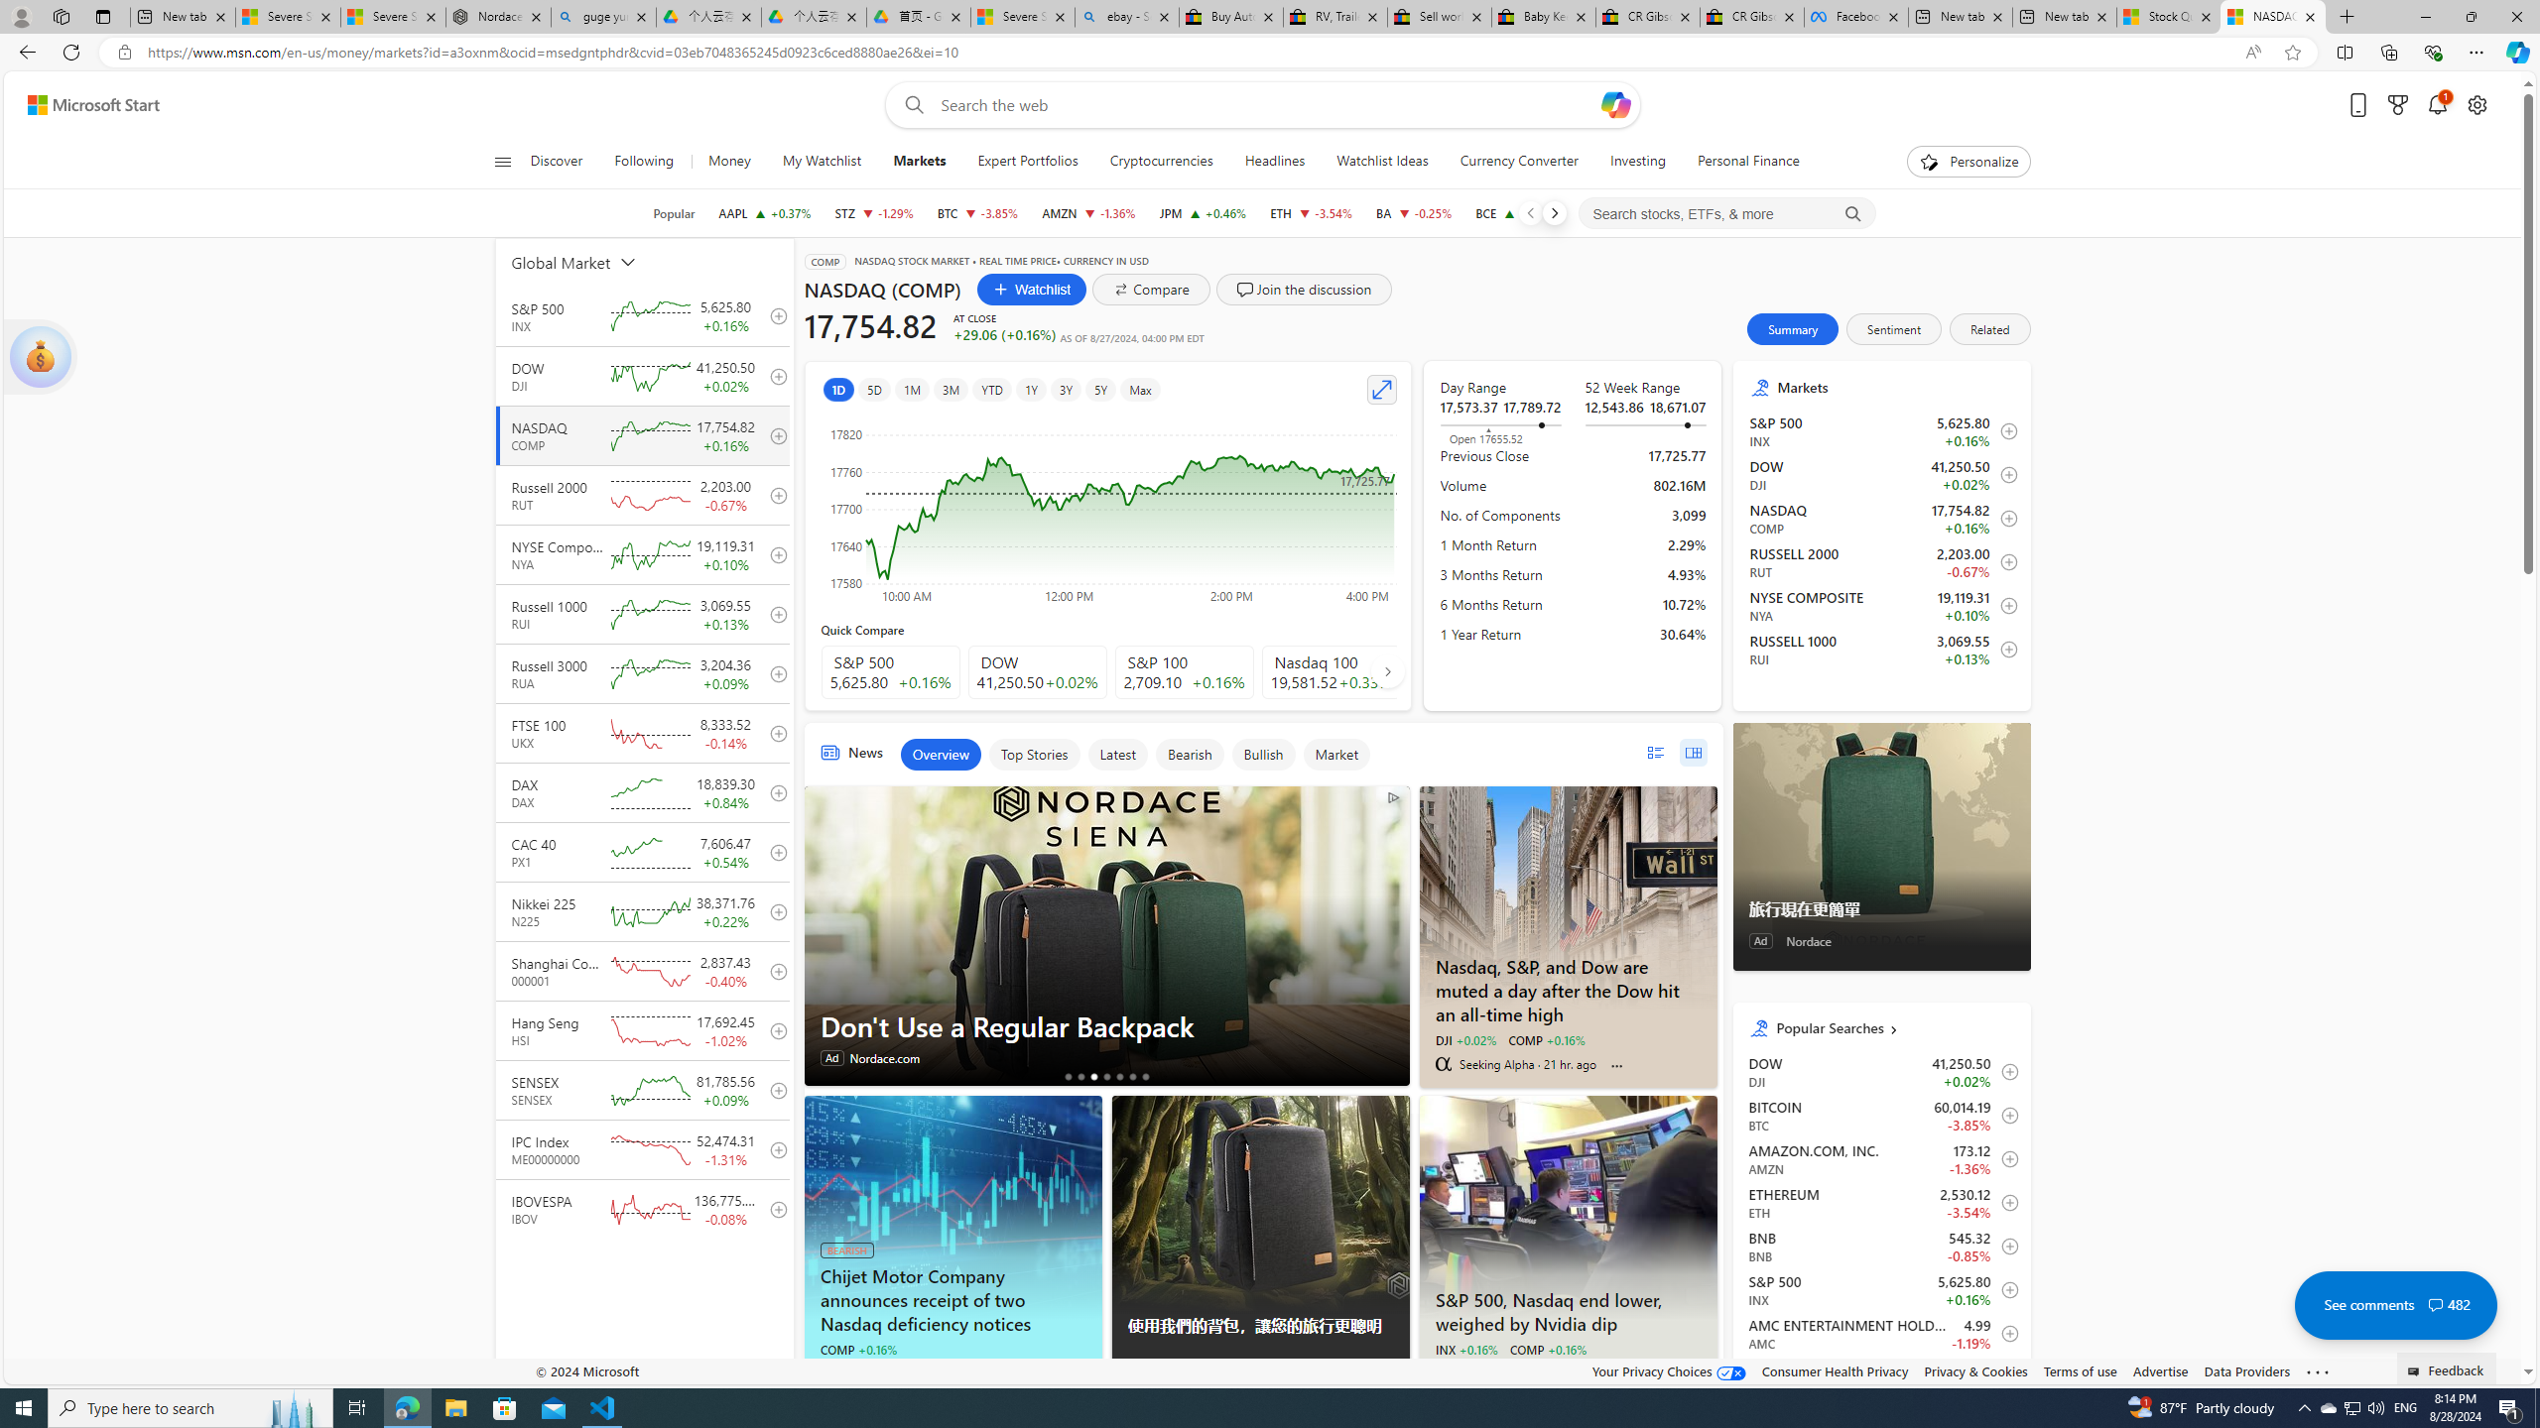 The height and width of the screenshot is (1428, 2540). Describe the element at coordinates (2159, 1370) in the screenshot. I see `Advertise` at that location.